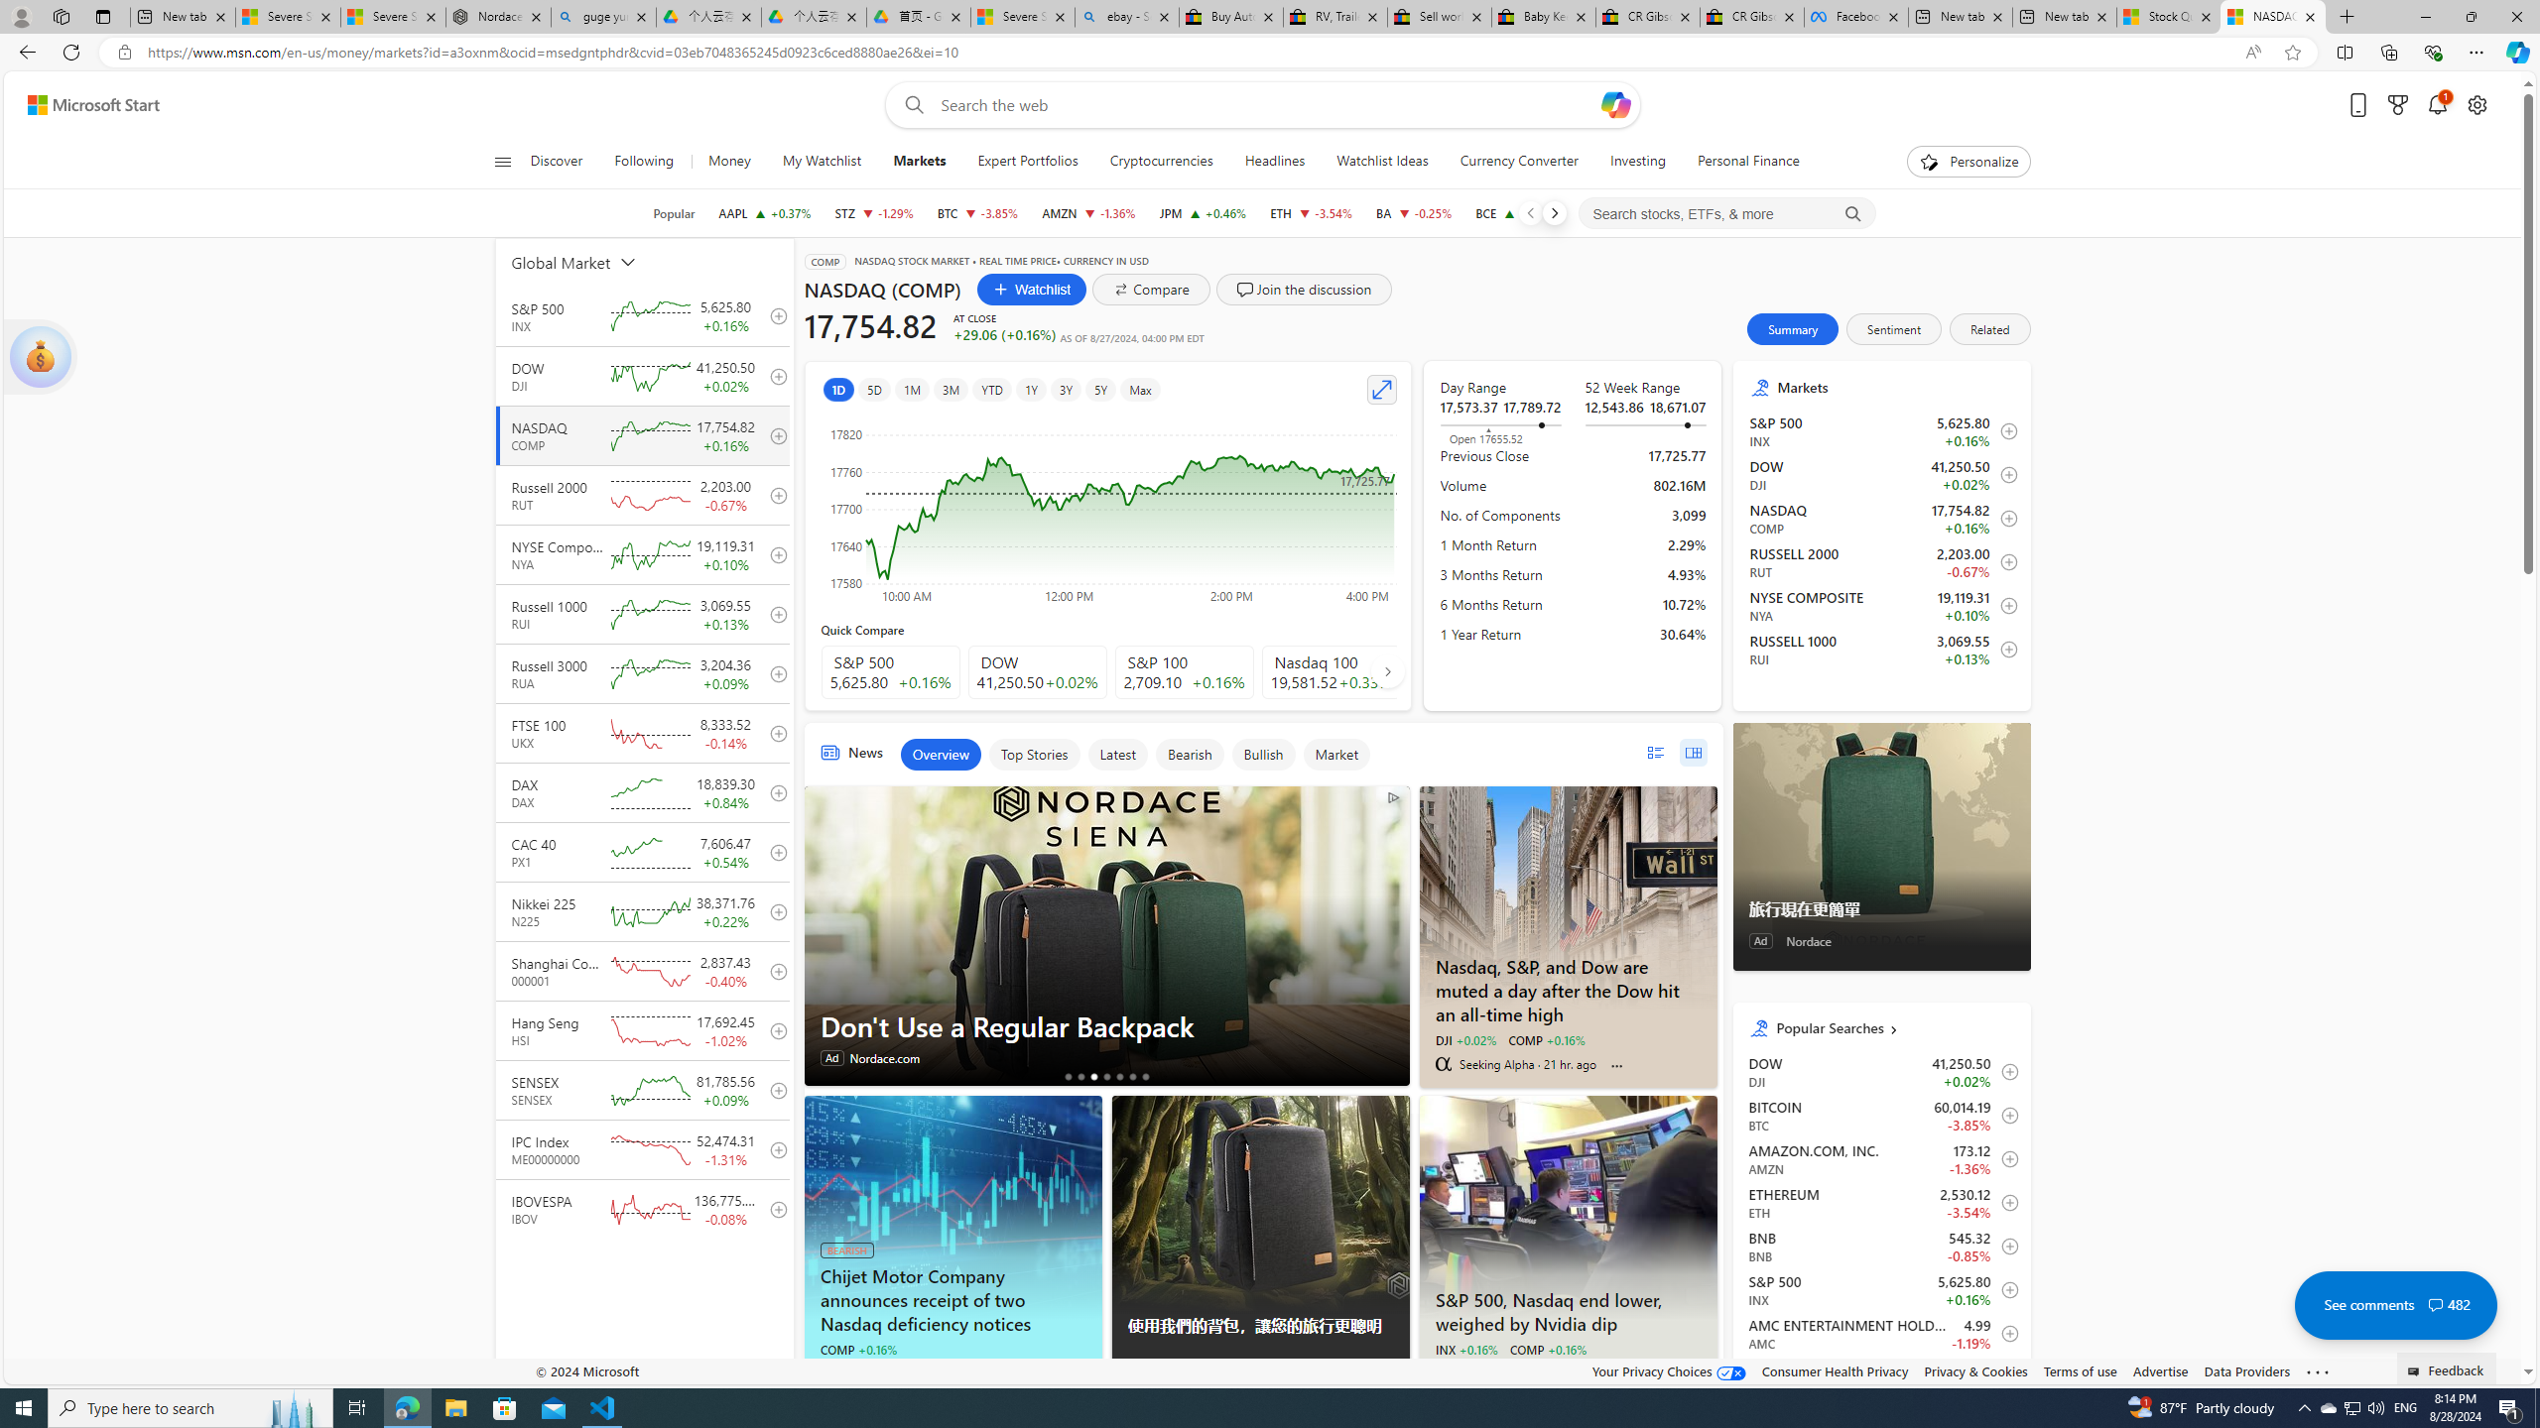 The height and width of the screenshot is (1428, 2540). Describe the element at coordinates (2159, 1370) in the screenshot. I see `Advertise` at that location.